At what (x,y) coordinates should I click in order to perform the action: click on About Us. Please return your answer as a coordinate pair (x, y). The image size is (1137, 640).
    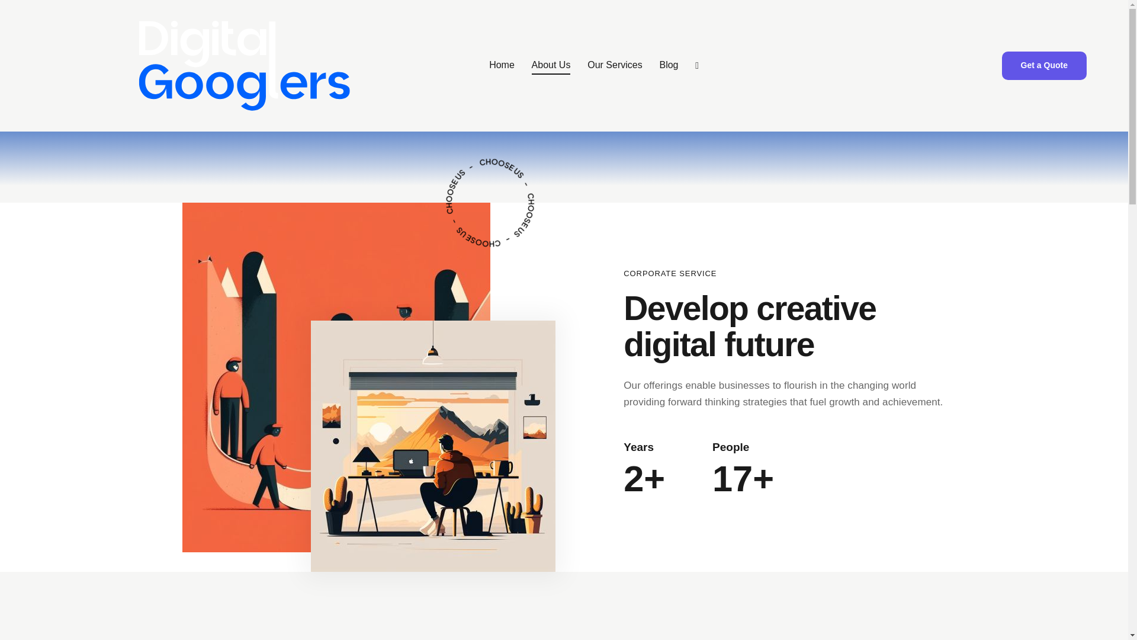
    Looking at the image, I should click on (551, 66).